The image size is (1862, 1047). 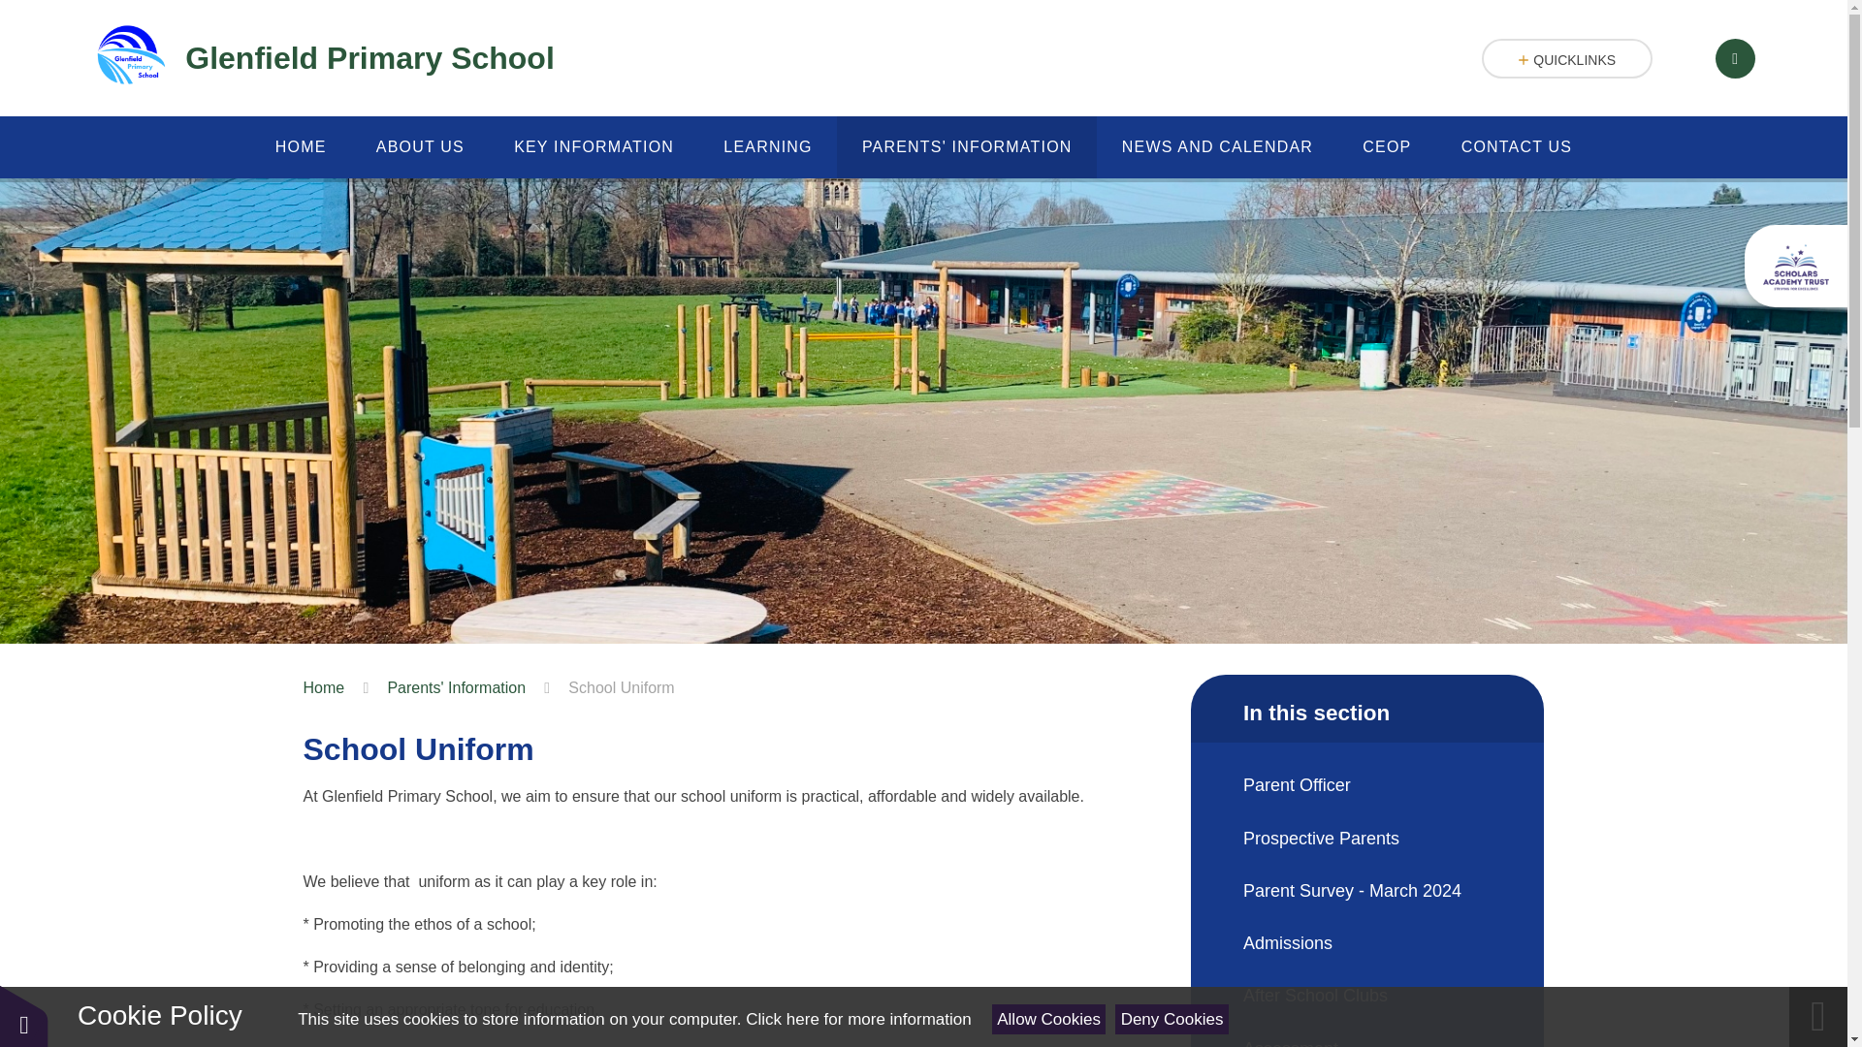 I want to click on Deny Cookies, so click(x=1172, y=1019).